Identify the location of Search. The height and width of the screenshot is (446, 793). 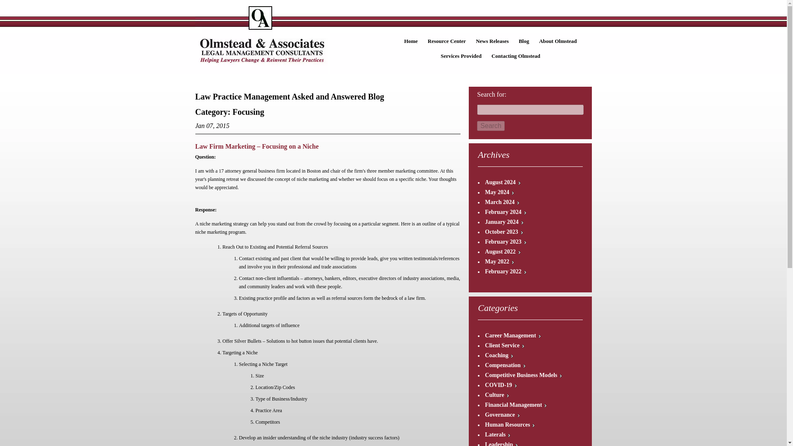
(491, 126).